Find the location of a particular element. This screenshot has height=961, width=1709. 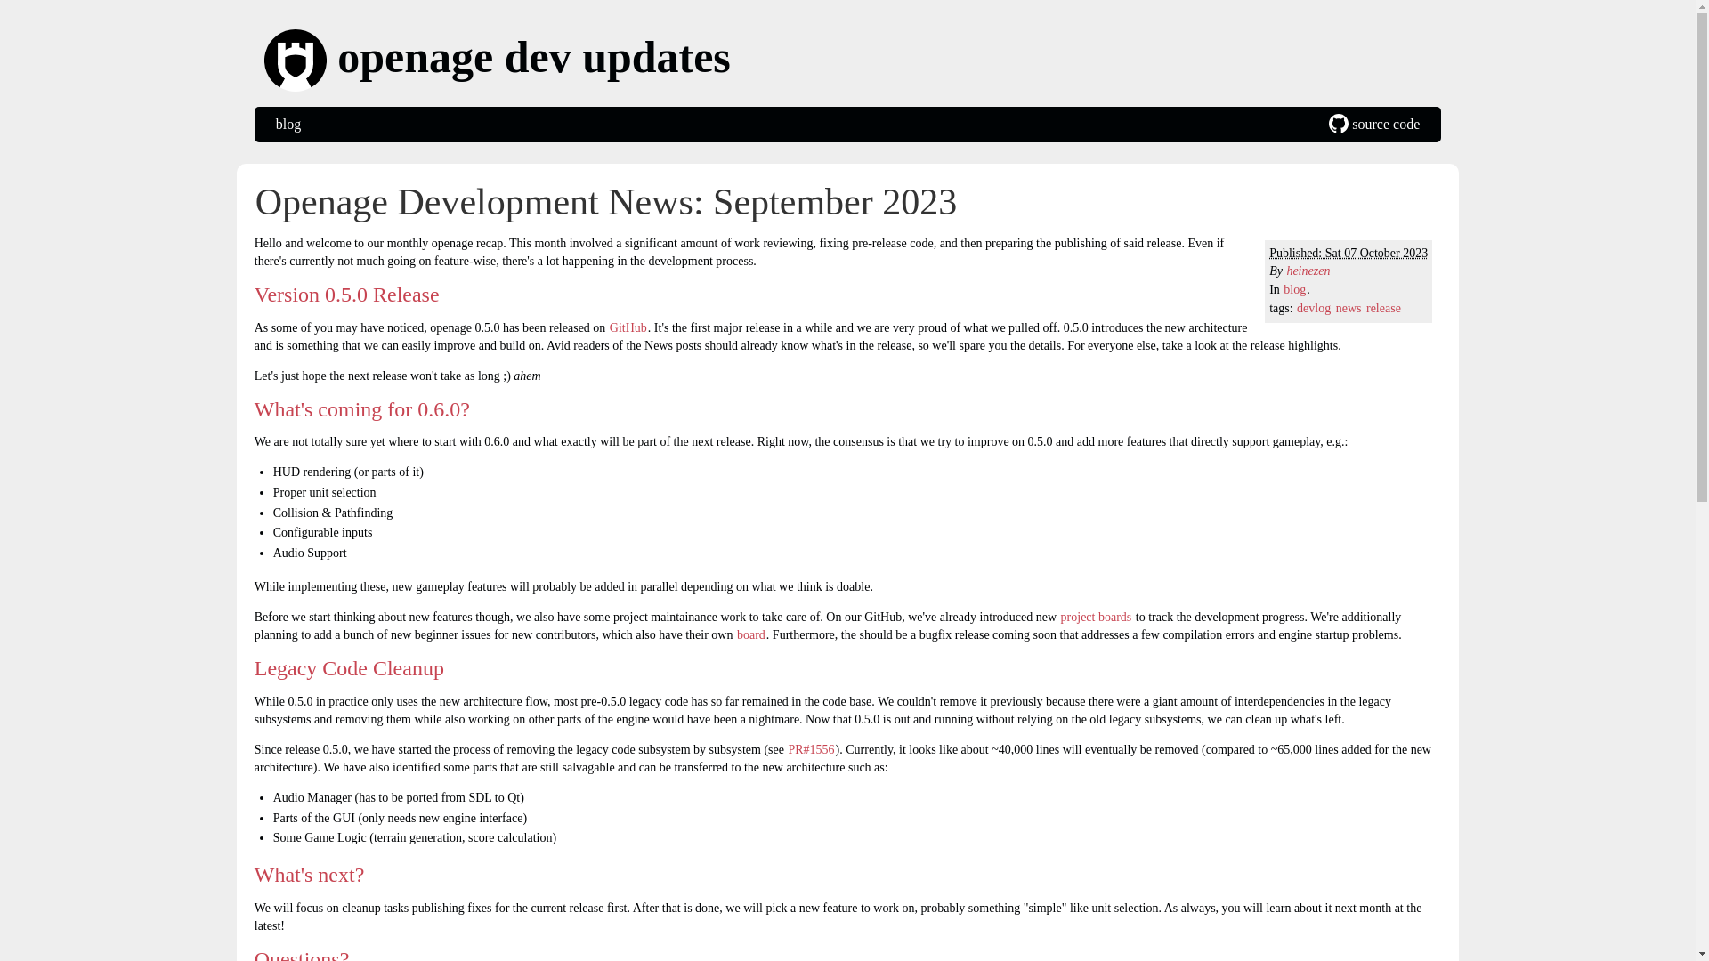

source code is located at coordinates (1373, 124).